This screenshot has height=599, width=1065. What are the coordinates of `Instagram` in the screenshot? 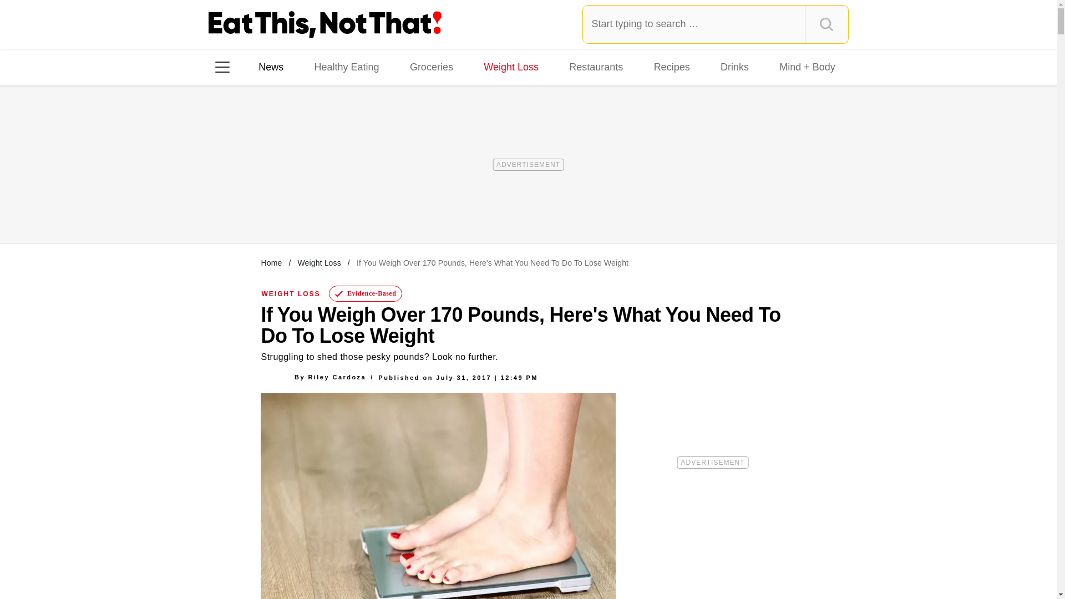 It's located at (261, 210).